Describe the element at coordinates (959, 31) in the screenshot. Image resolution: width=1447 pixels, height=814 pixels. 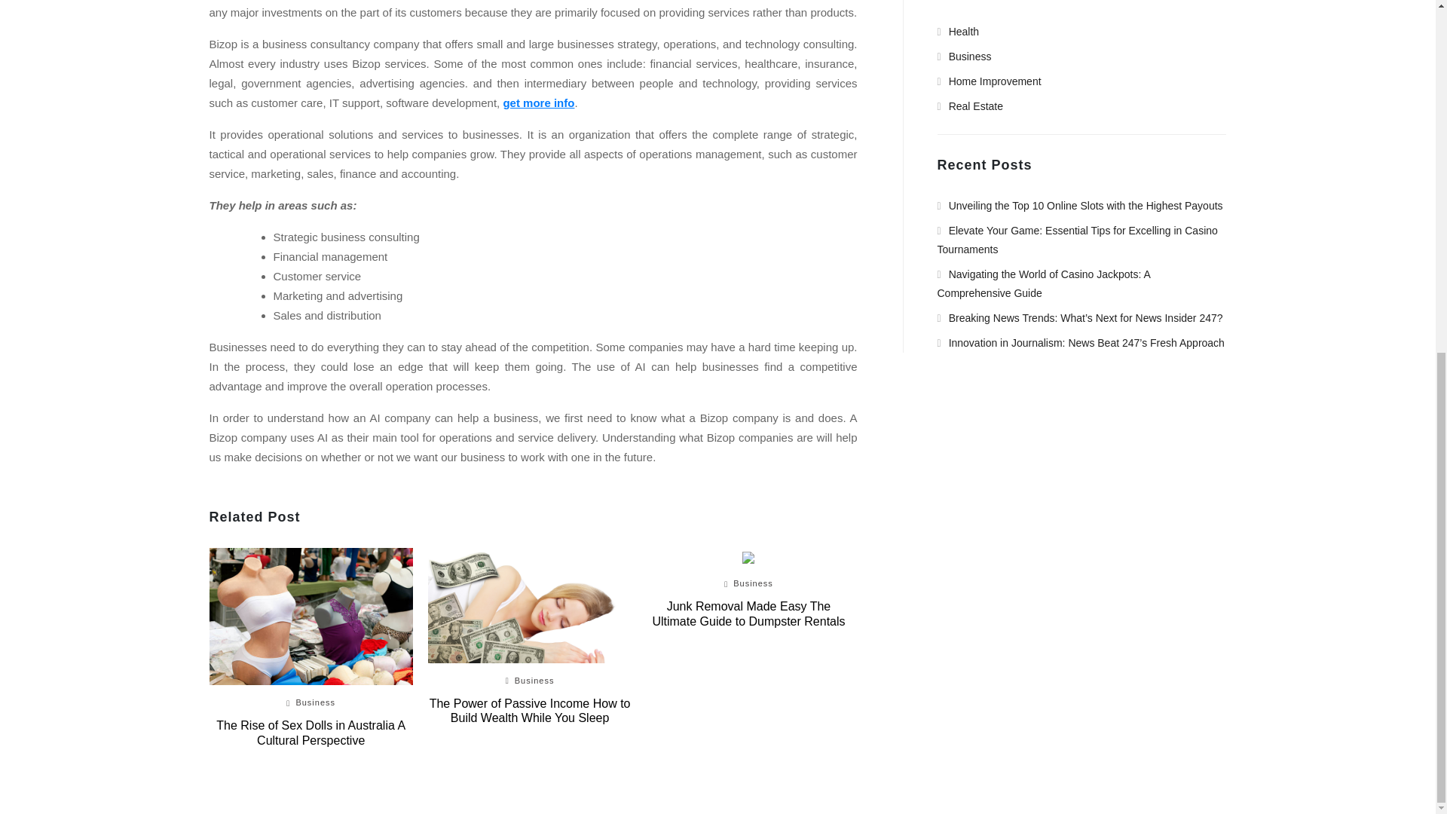
I see `Health` at that location.